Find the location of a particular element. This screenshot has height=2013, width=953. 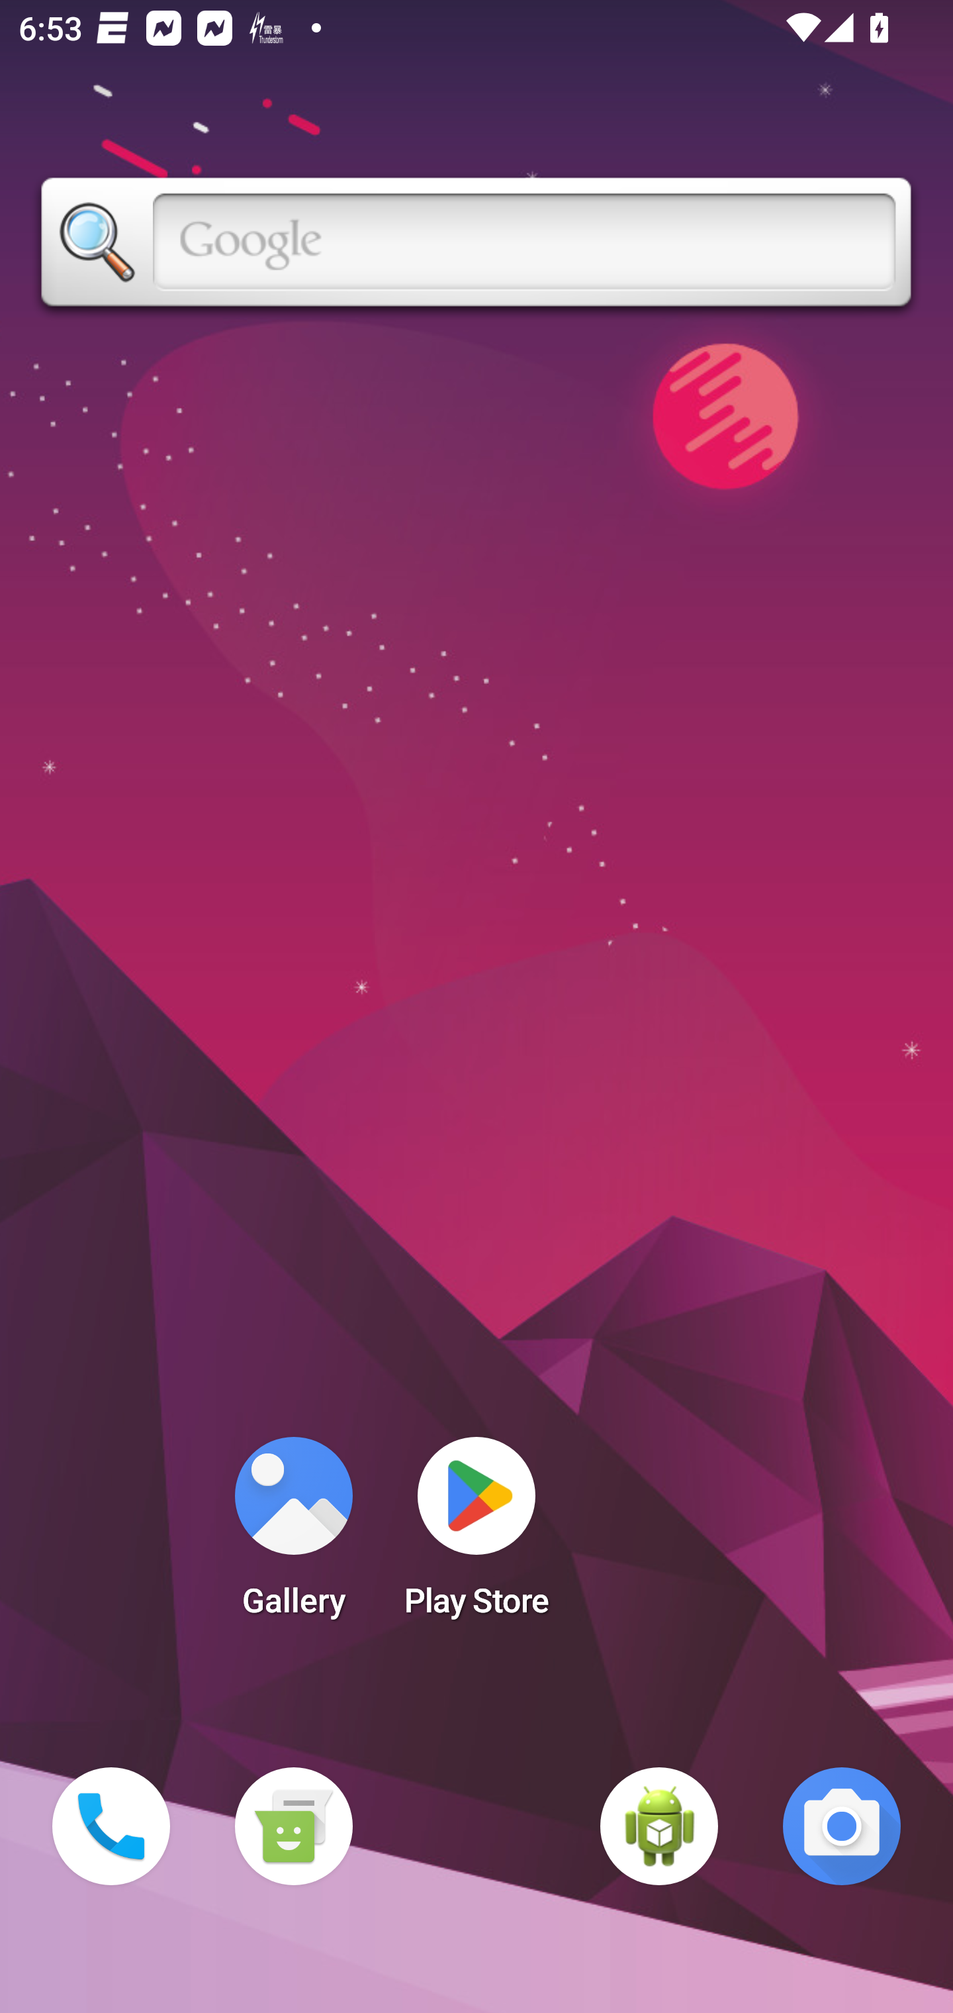

Messaging is located at coordinates (293, 1826).